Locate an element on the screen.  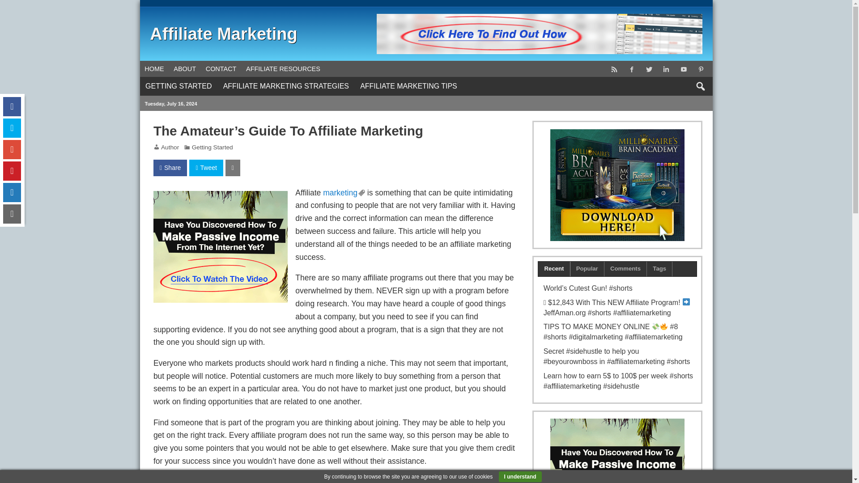
AFFILIATE RESOURCES is located at coordinates (283, 69).